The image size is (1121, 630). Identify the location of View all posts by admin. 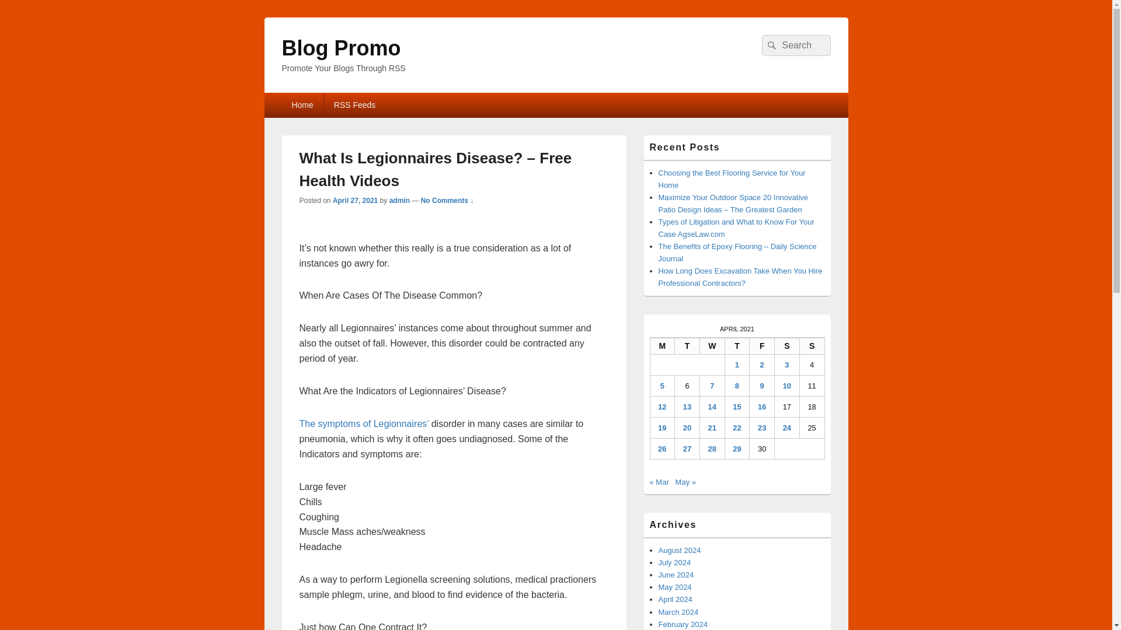
(399, 201).